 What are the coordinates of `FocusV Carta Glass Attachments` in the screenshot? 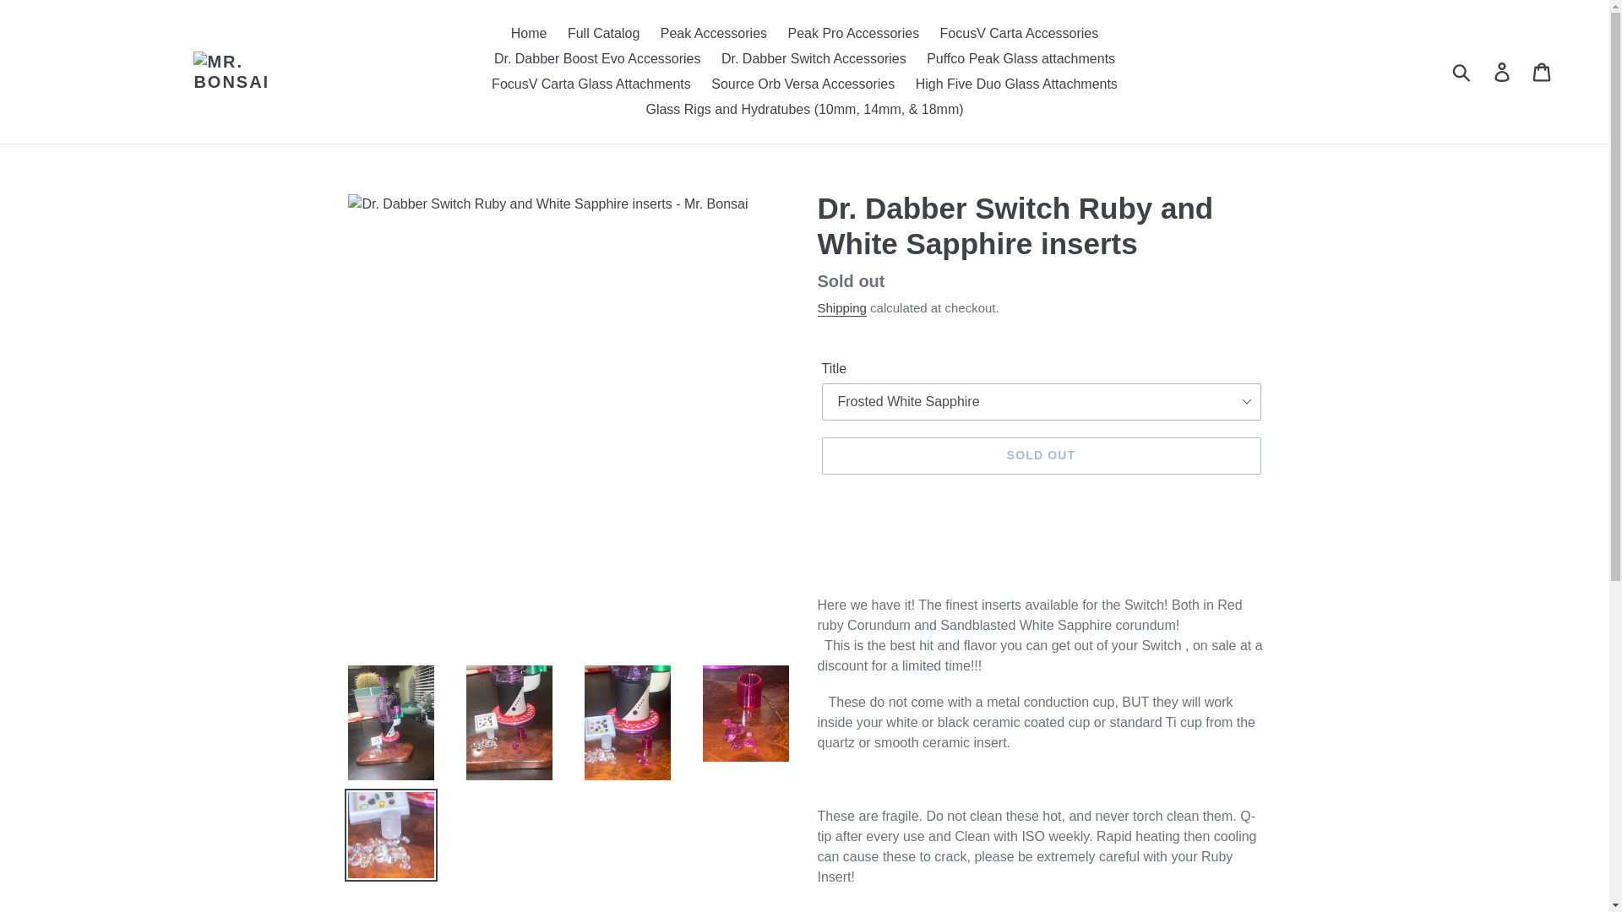 It's located at (591, 84).